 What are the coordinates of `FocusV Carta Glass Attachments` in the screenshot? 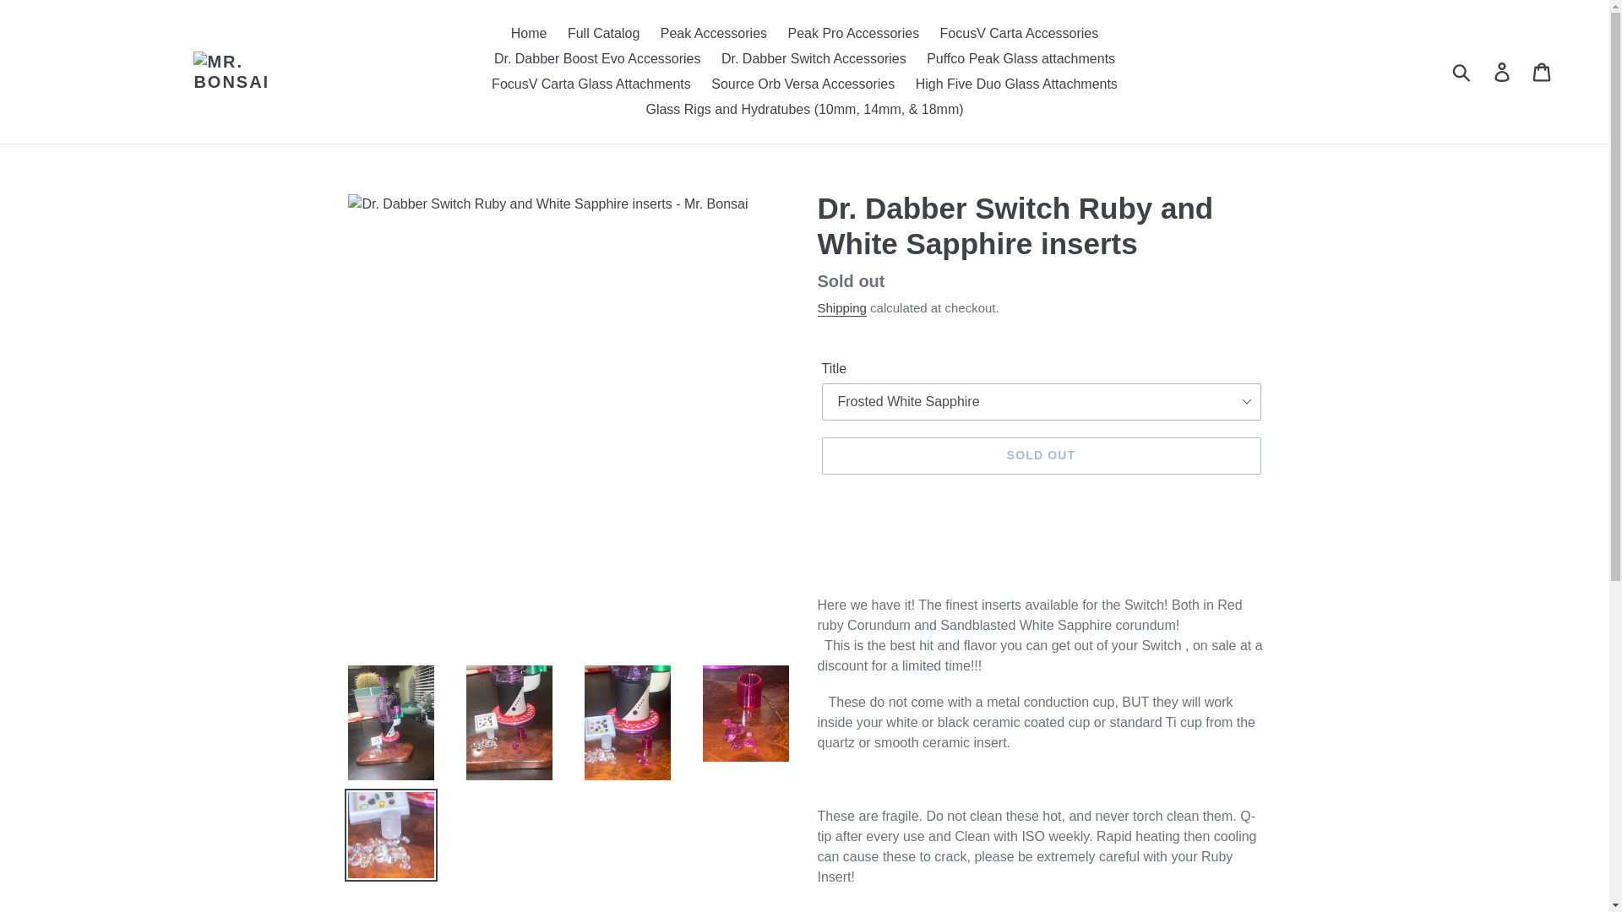 It's located at (591, 84).